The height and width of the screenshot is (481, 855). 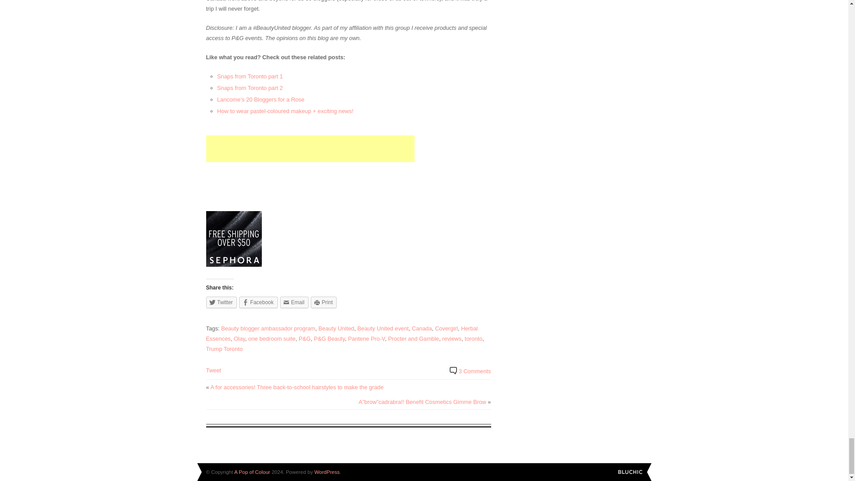 I want to click on Click to print, so click(x=324, y=302).